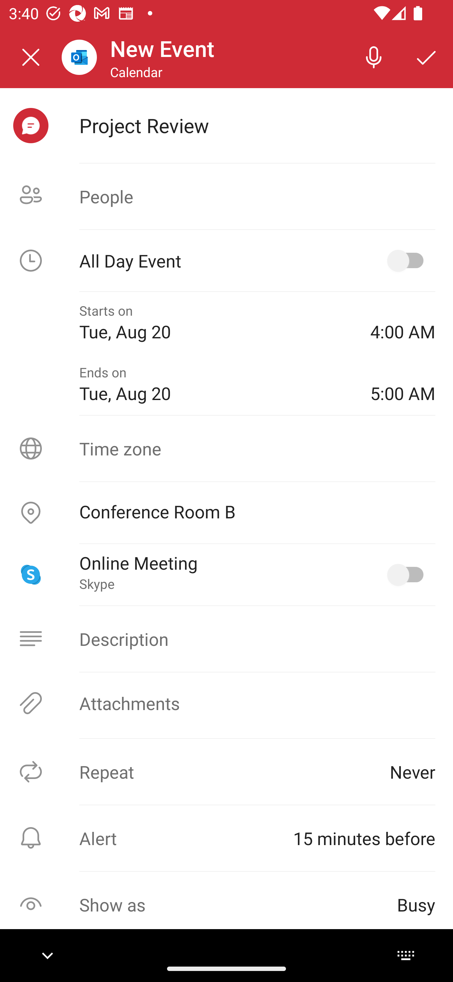  What do you see at coordinates (216, 384) in the screenshot?
I see `Ends on Tue, Aug 20` at bounding box center [216, 384].